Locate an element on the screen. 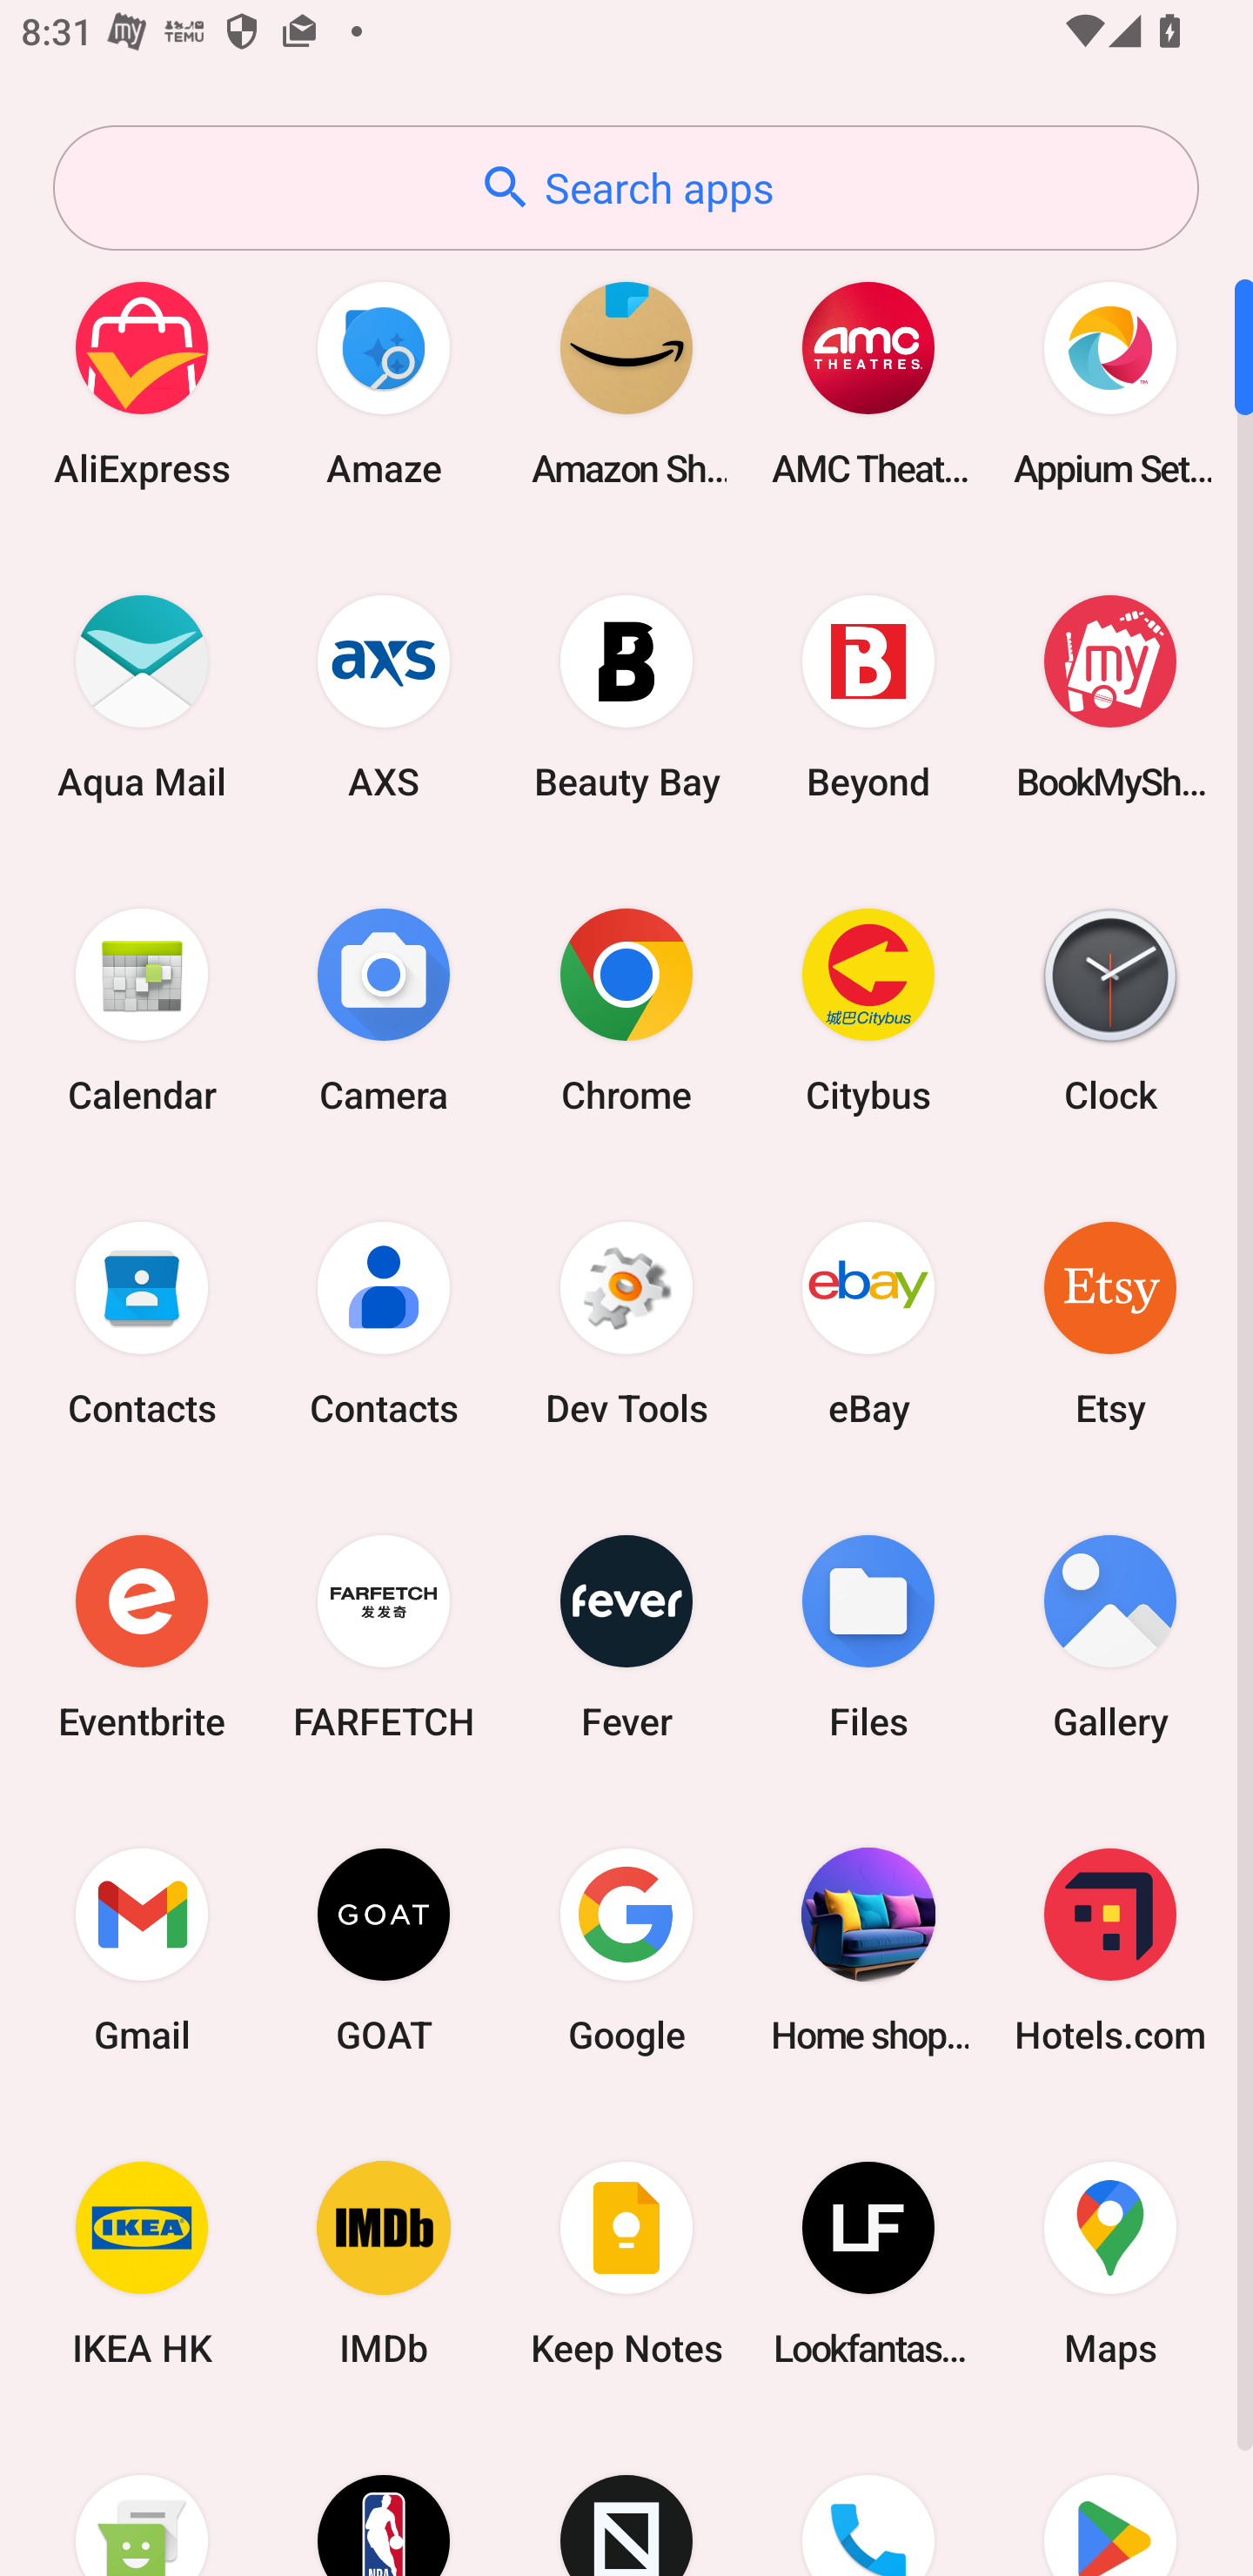  Amaze is located at coordinates (384, 383).